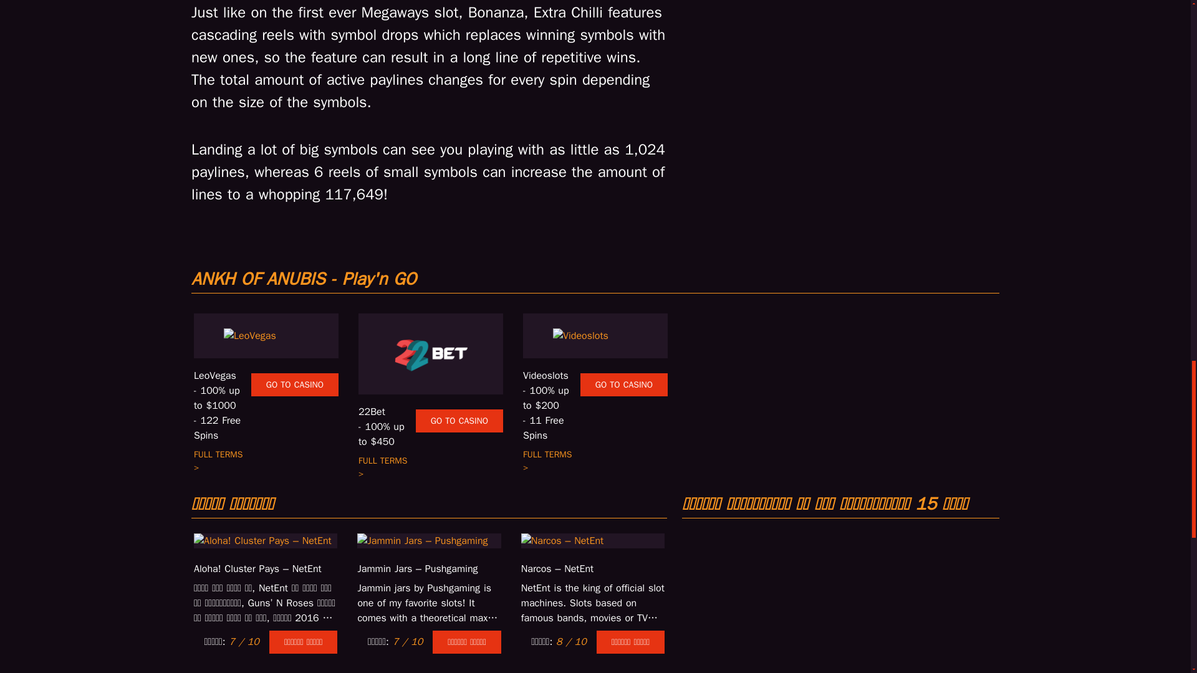  Describe the element at coordinates (223, 375) in the screenshot. I see `LeoVegas` at that location.